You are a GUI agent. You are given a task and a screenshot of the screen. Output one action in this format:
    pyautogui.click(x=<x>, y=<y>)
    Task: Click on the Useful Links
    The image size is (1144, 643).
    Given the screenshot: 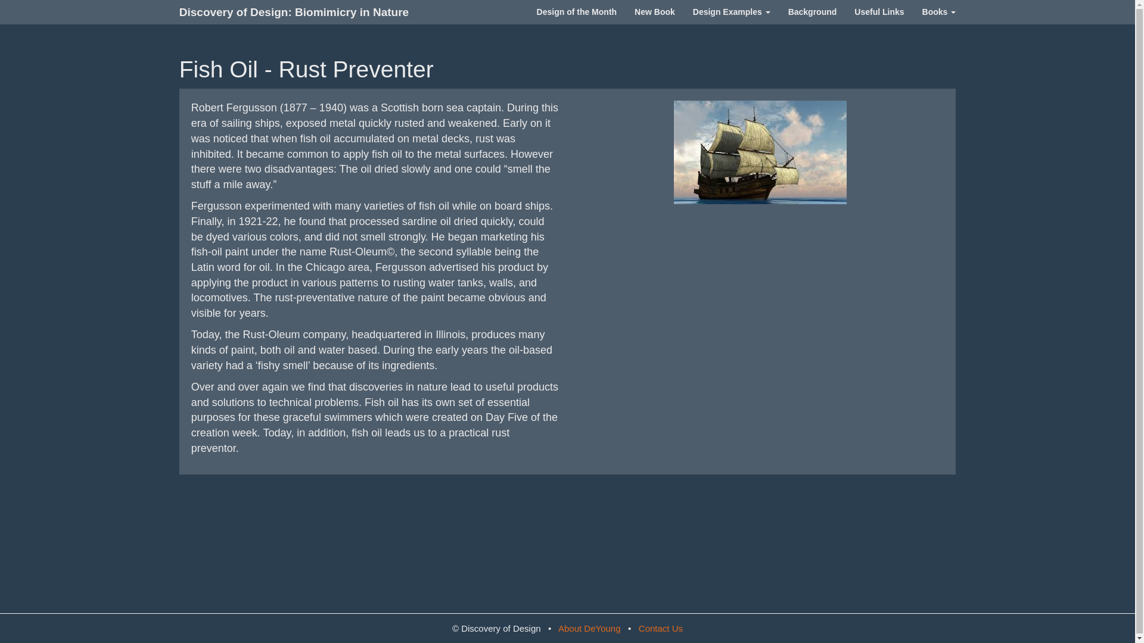 What is the action you would take?
    pyautogui.click(x=879, y=12)
    